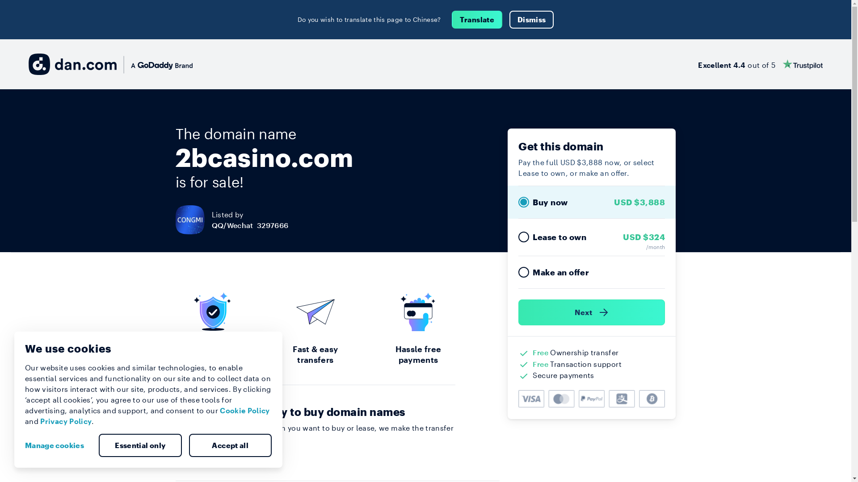 This screenshot has width=858, height=482. What do you see at coordinates (230, 445) in the screenshot?
I see `Accept all` at bounding box center [230, 445].